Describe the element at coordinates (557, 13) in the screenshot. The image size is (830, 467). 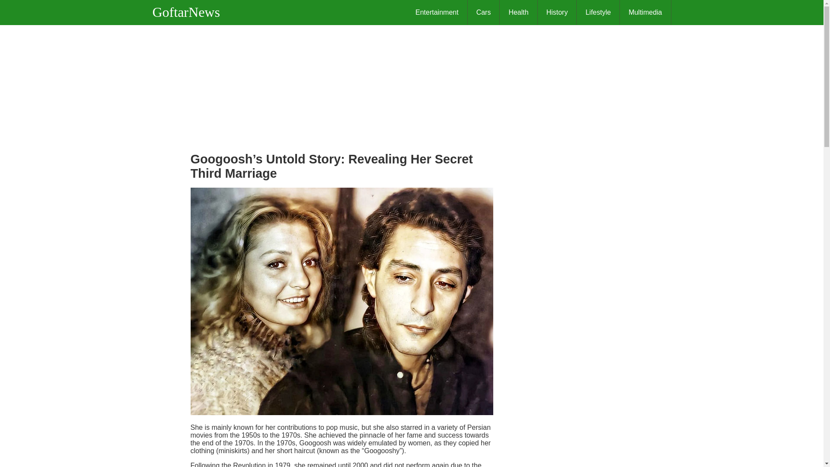
I see `History` at that location.